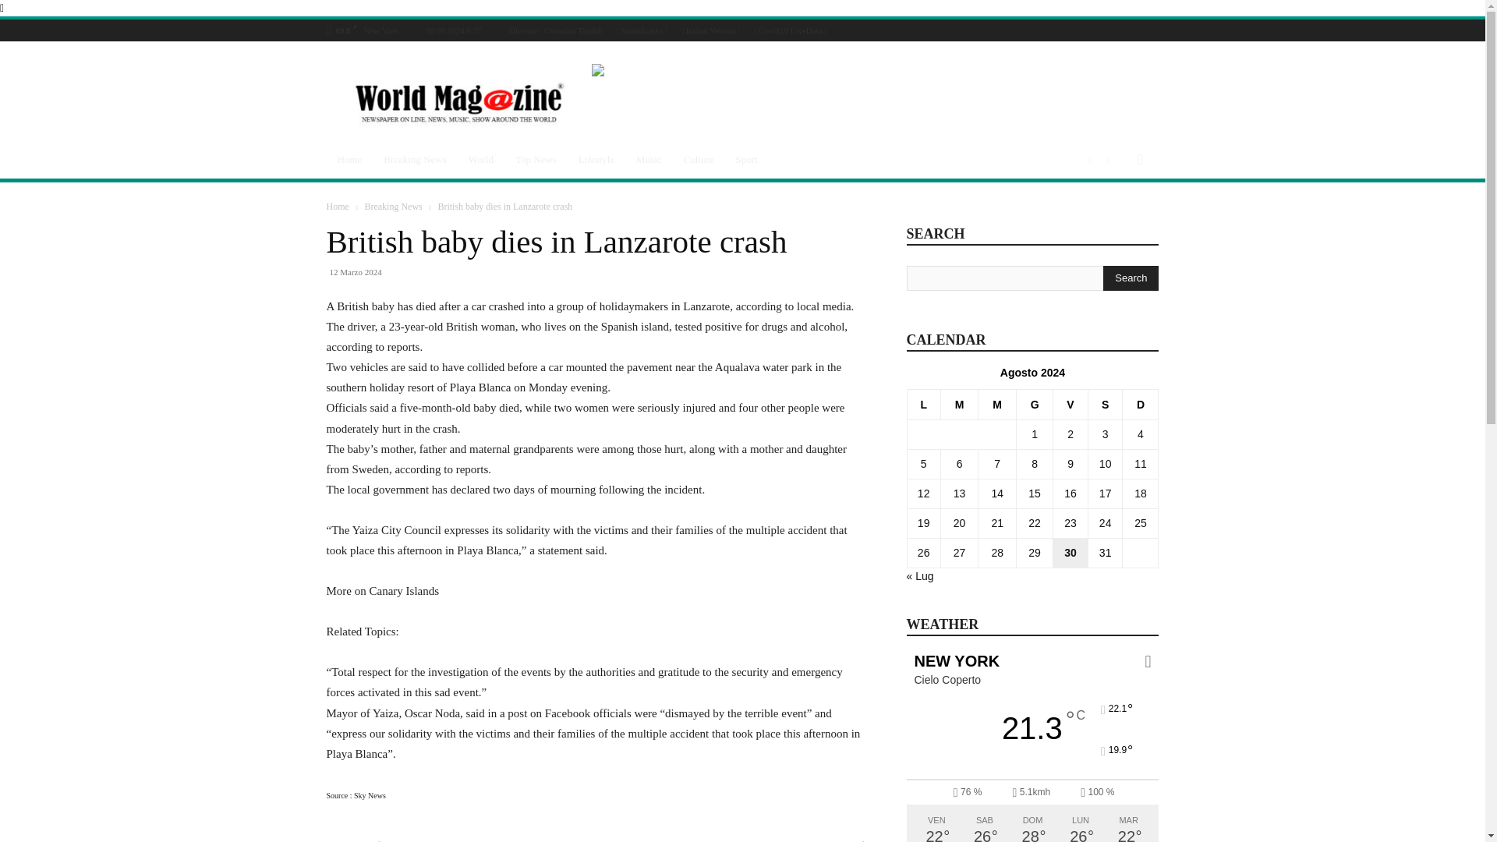  What do you see at coordinates (481, 159) in the screenshot?
I see `World` at bounding box center [481, 159].